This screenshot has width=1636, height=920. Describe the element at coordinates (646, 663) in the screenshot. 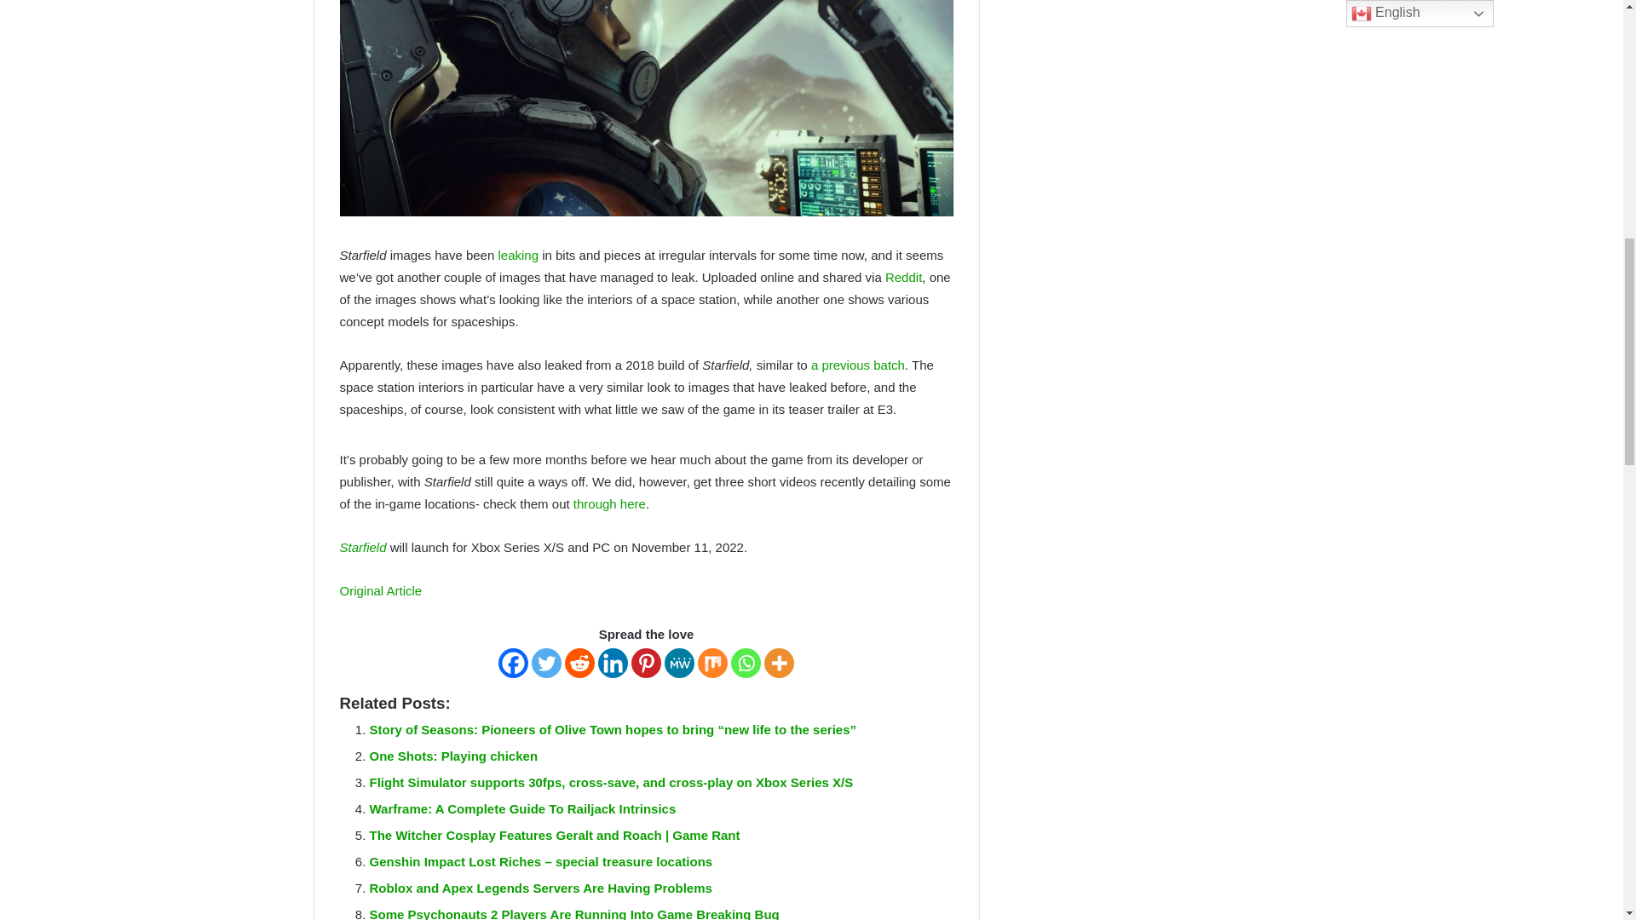

I see `Pinterest` at that location.